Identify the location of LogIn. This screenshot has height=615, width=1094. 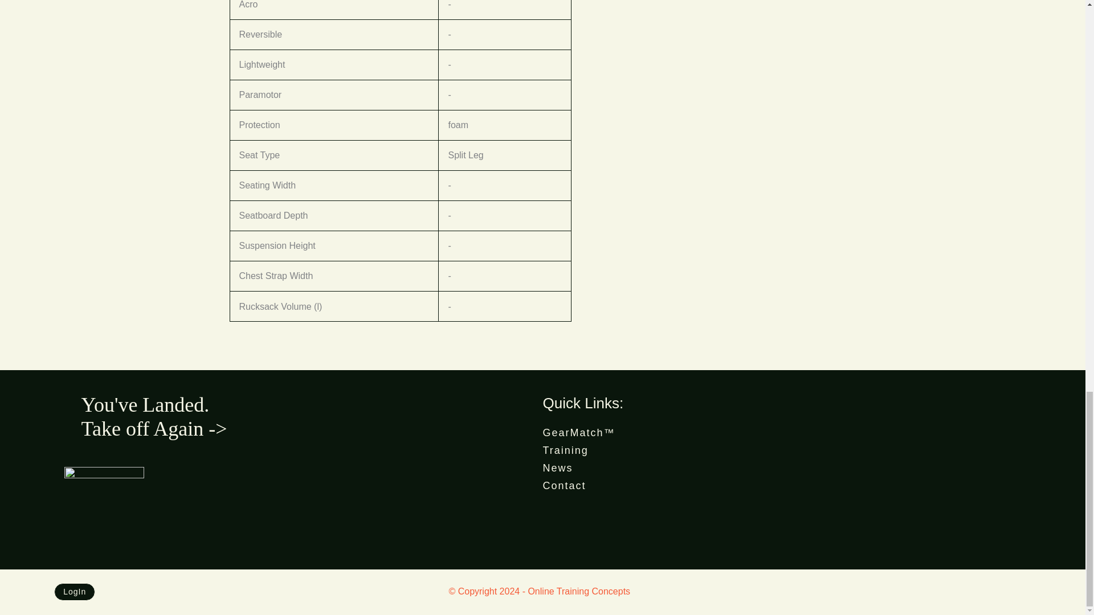
(74, 592).